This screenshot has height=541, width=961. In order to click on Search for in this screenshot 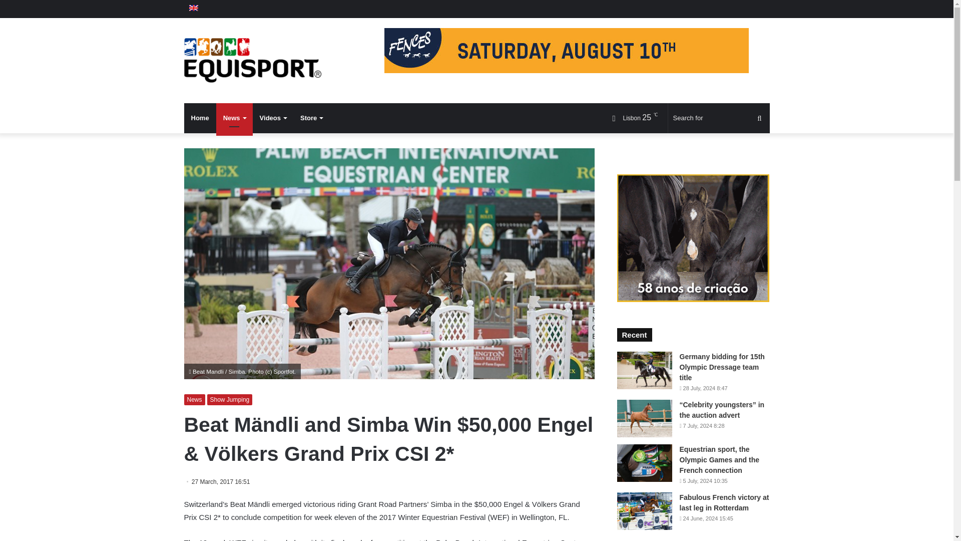, I will do `click(719, 118)`.